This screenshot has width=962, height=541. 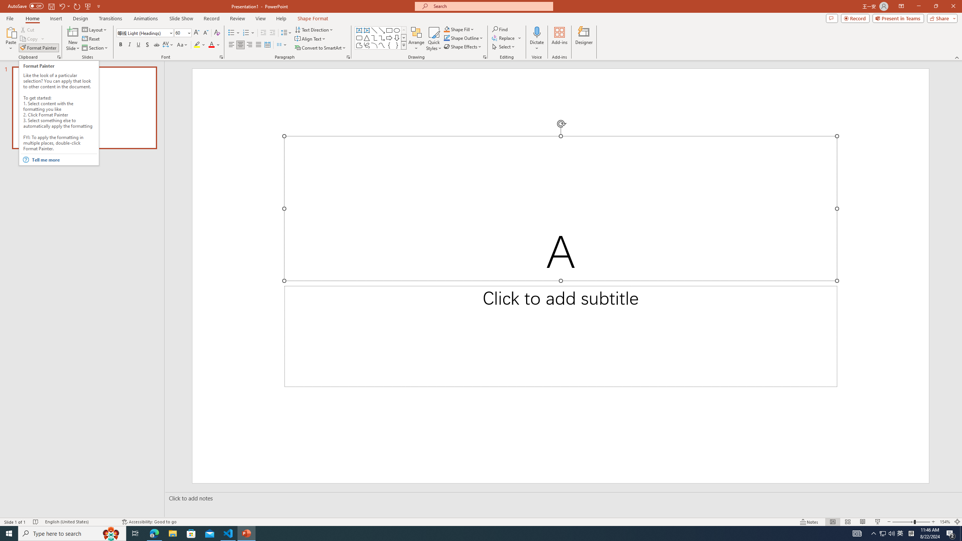 What do you see at coordinates (249, 33) in the screenshot?
I see `Numbering` at bounding box center [249, 33].